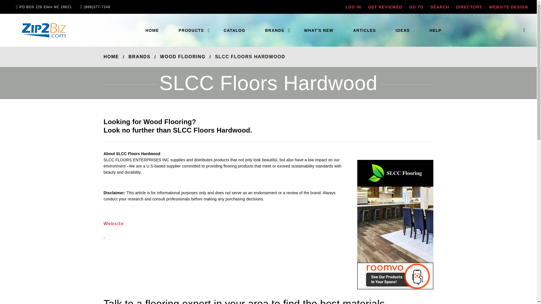  I want to click on DIRECTORY, so click(469, 7).